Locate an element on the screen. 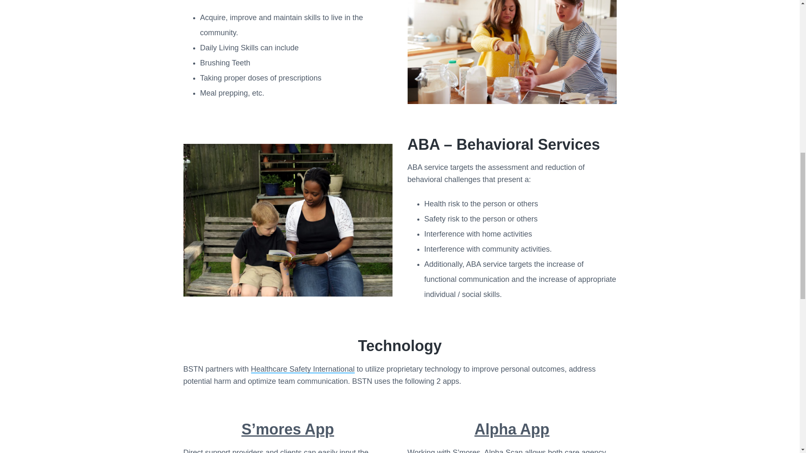  Alpha App is located at coordinates (512, 430).